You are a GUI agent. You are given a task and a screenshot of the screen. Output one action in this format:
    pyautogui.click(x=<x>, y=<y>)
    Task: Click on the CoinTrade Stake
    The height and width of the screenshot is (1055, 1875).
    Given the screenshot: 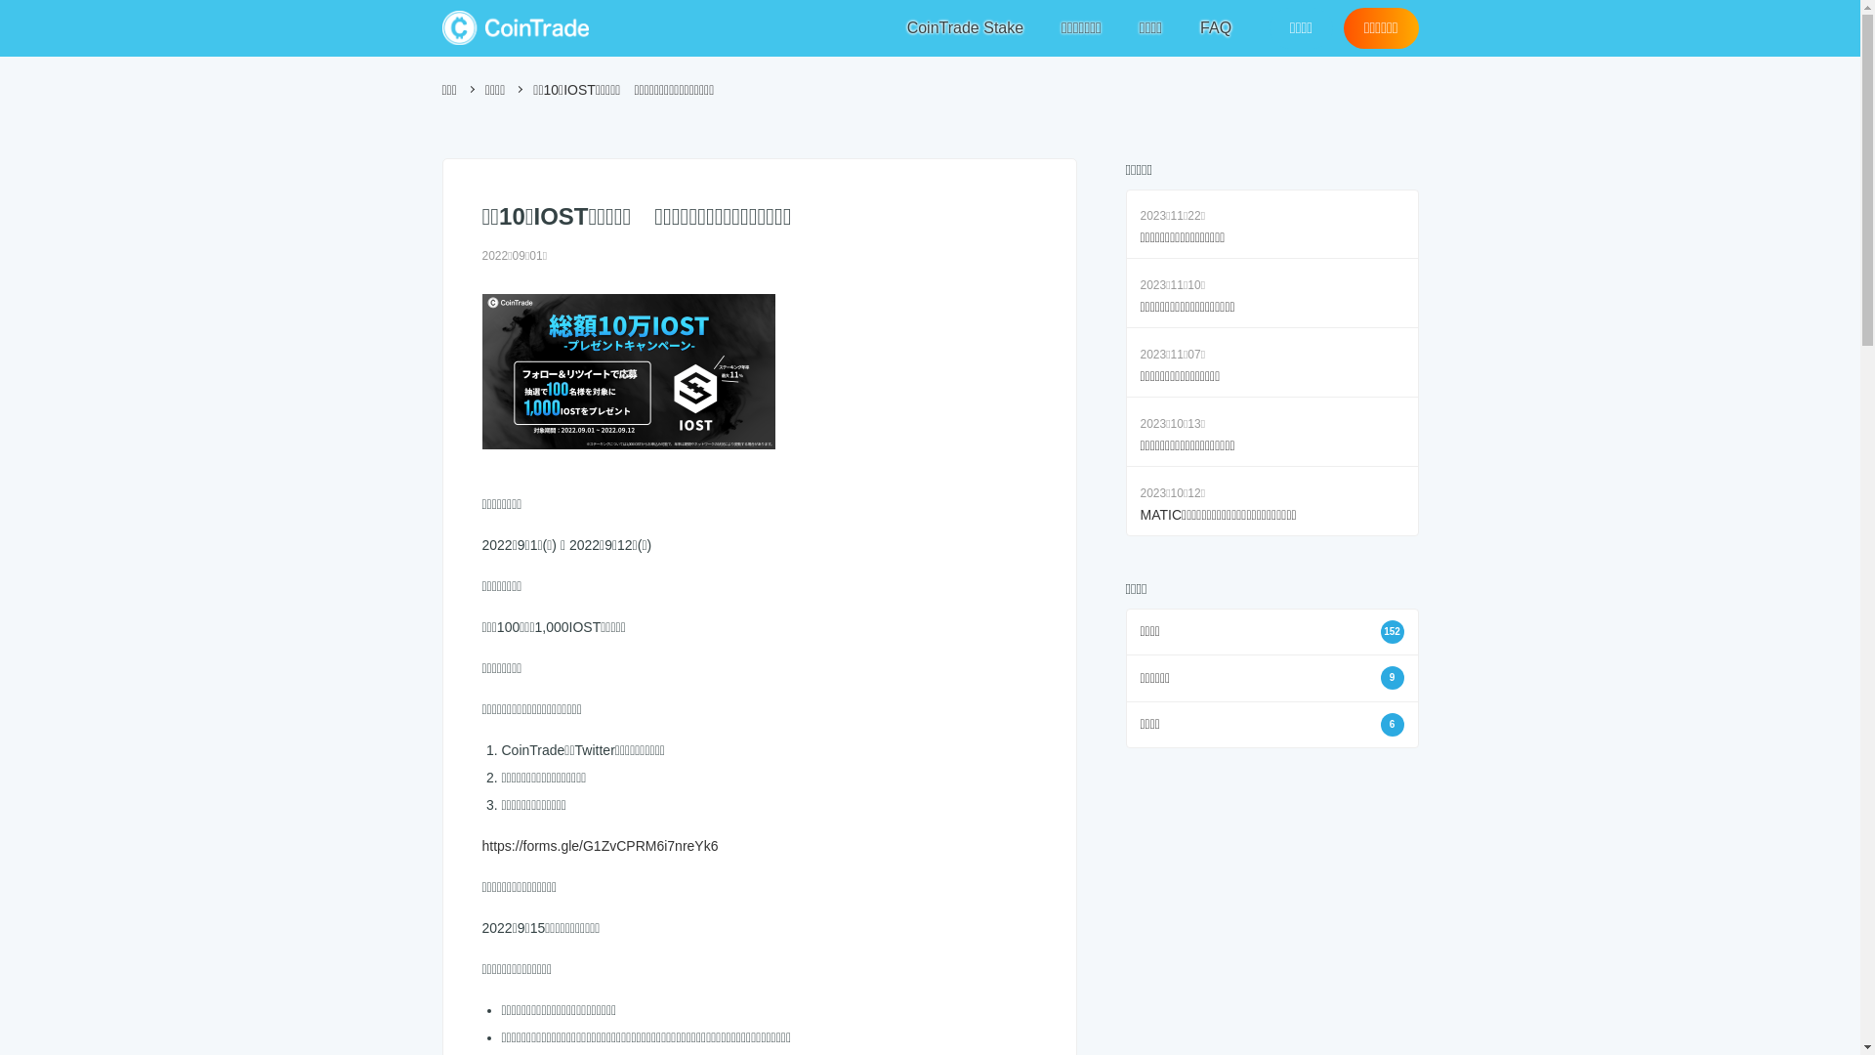 What is the action you would take?
    pyautogui.click(x=965, y=28)
    